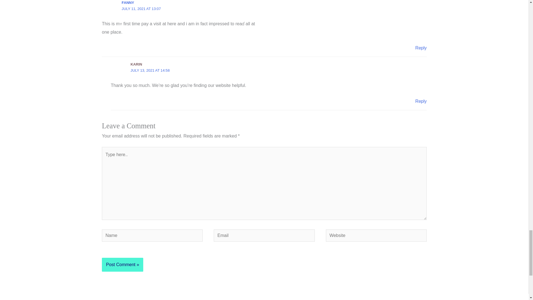 Image resolution: width=533 pixels, height=300 pixels. I want to click on Reply, so click(421, 48).